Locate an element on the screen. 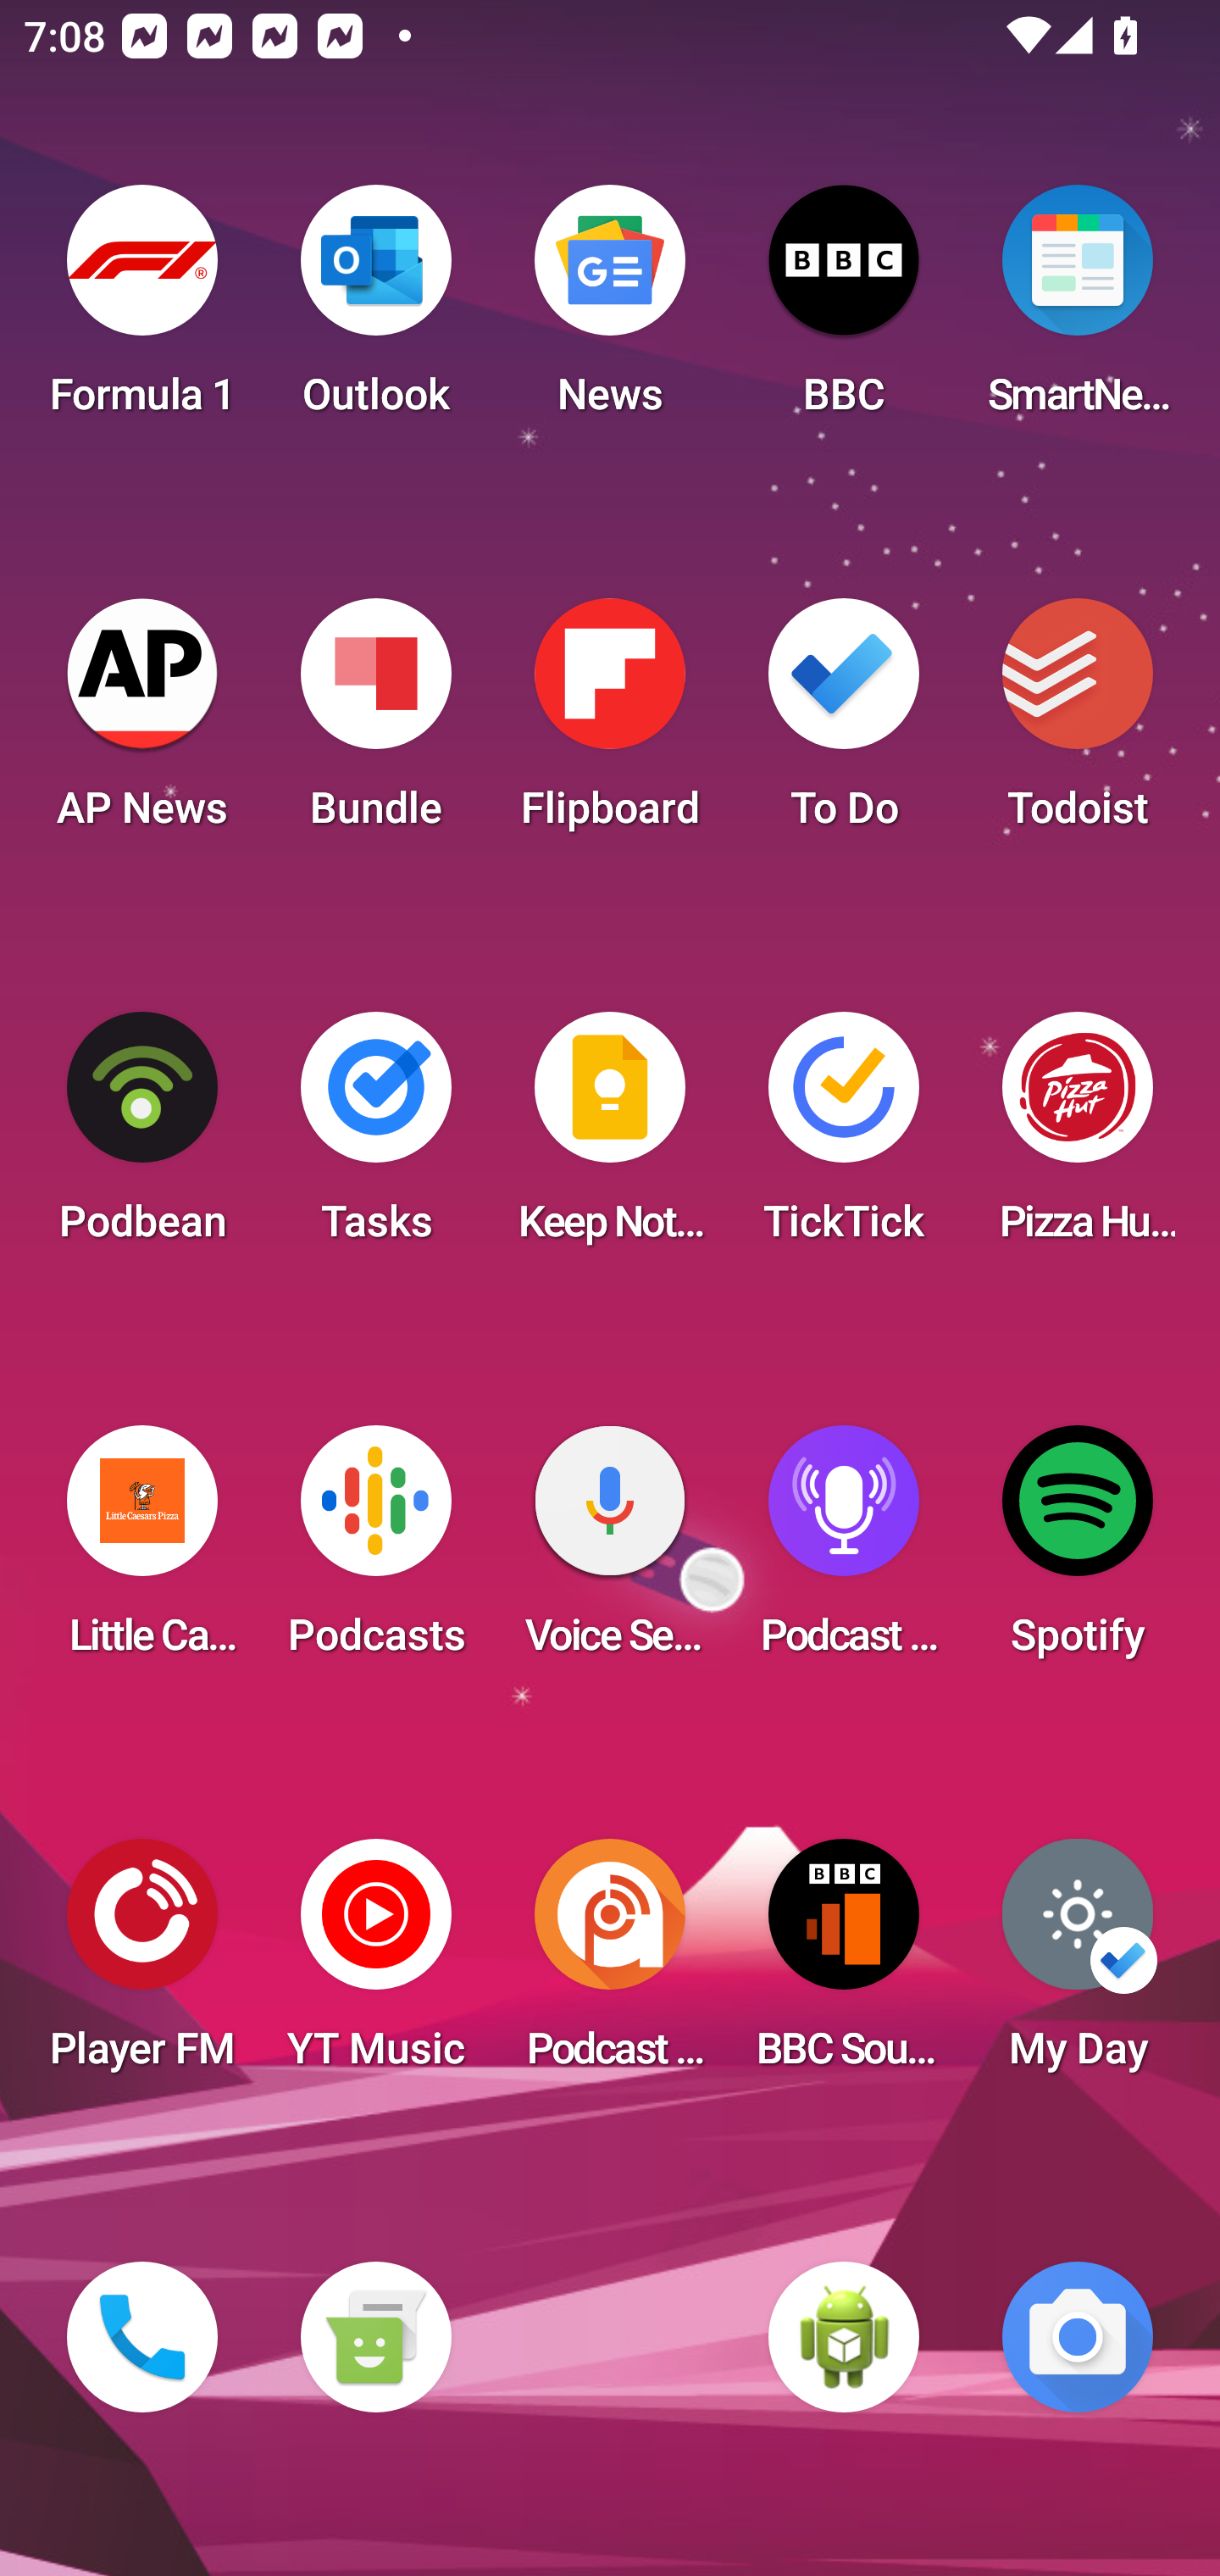  BBC Sounds is located at coordinates (844, 1964).